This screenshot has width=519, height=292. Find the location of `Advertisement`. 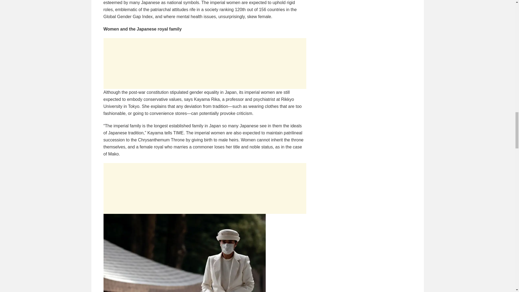

Advertisement is located at coordinates (205, 188).